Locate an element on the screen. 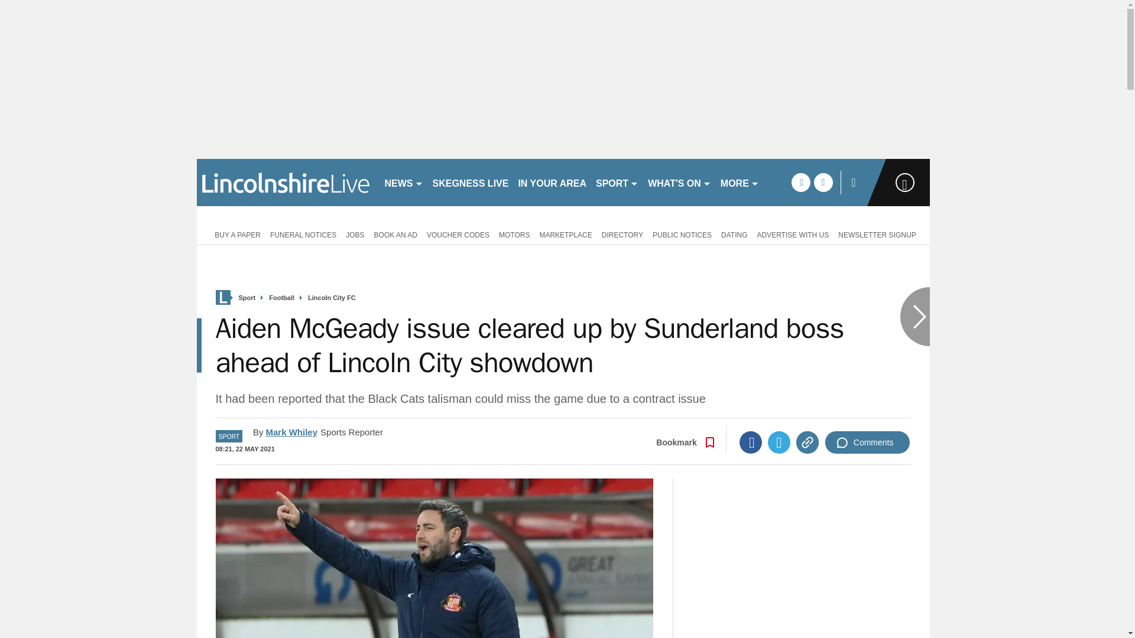 The image size is (1135, 638). Twitter is located at coordinates (779, 442).